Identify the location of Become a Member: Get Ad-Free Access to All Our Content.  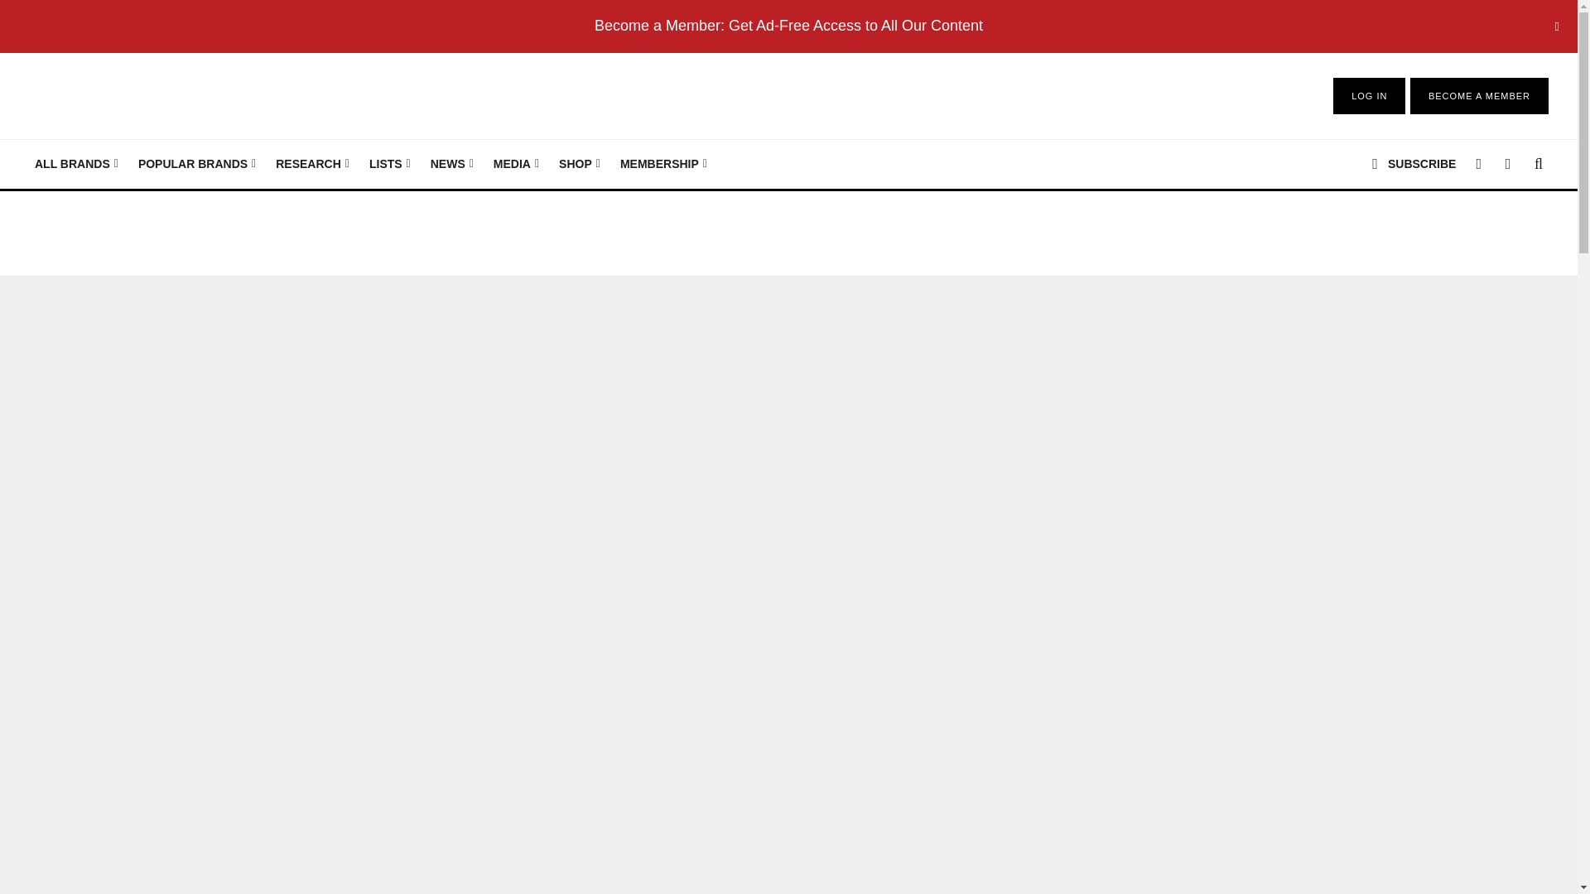
(788, 25).